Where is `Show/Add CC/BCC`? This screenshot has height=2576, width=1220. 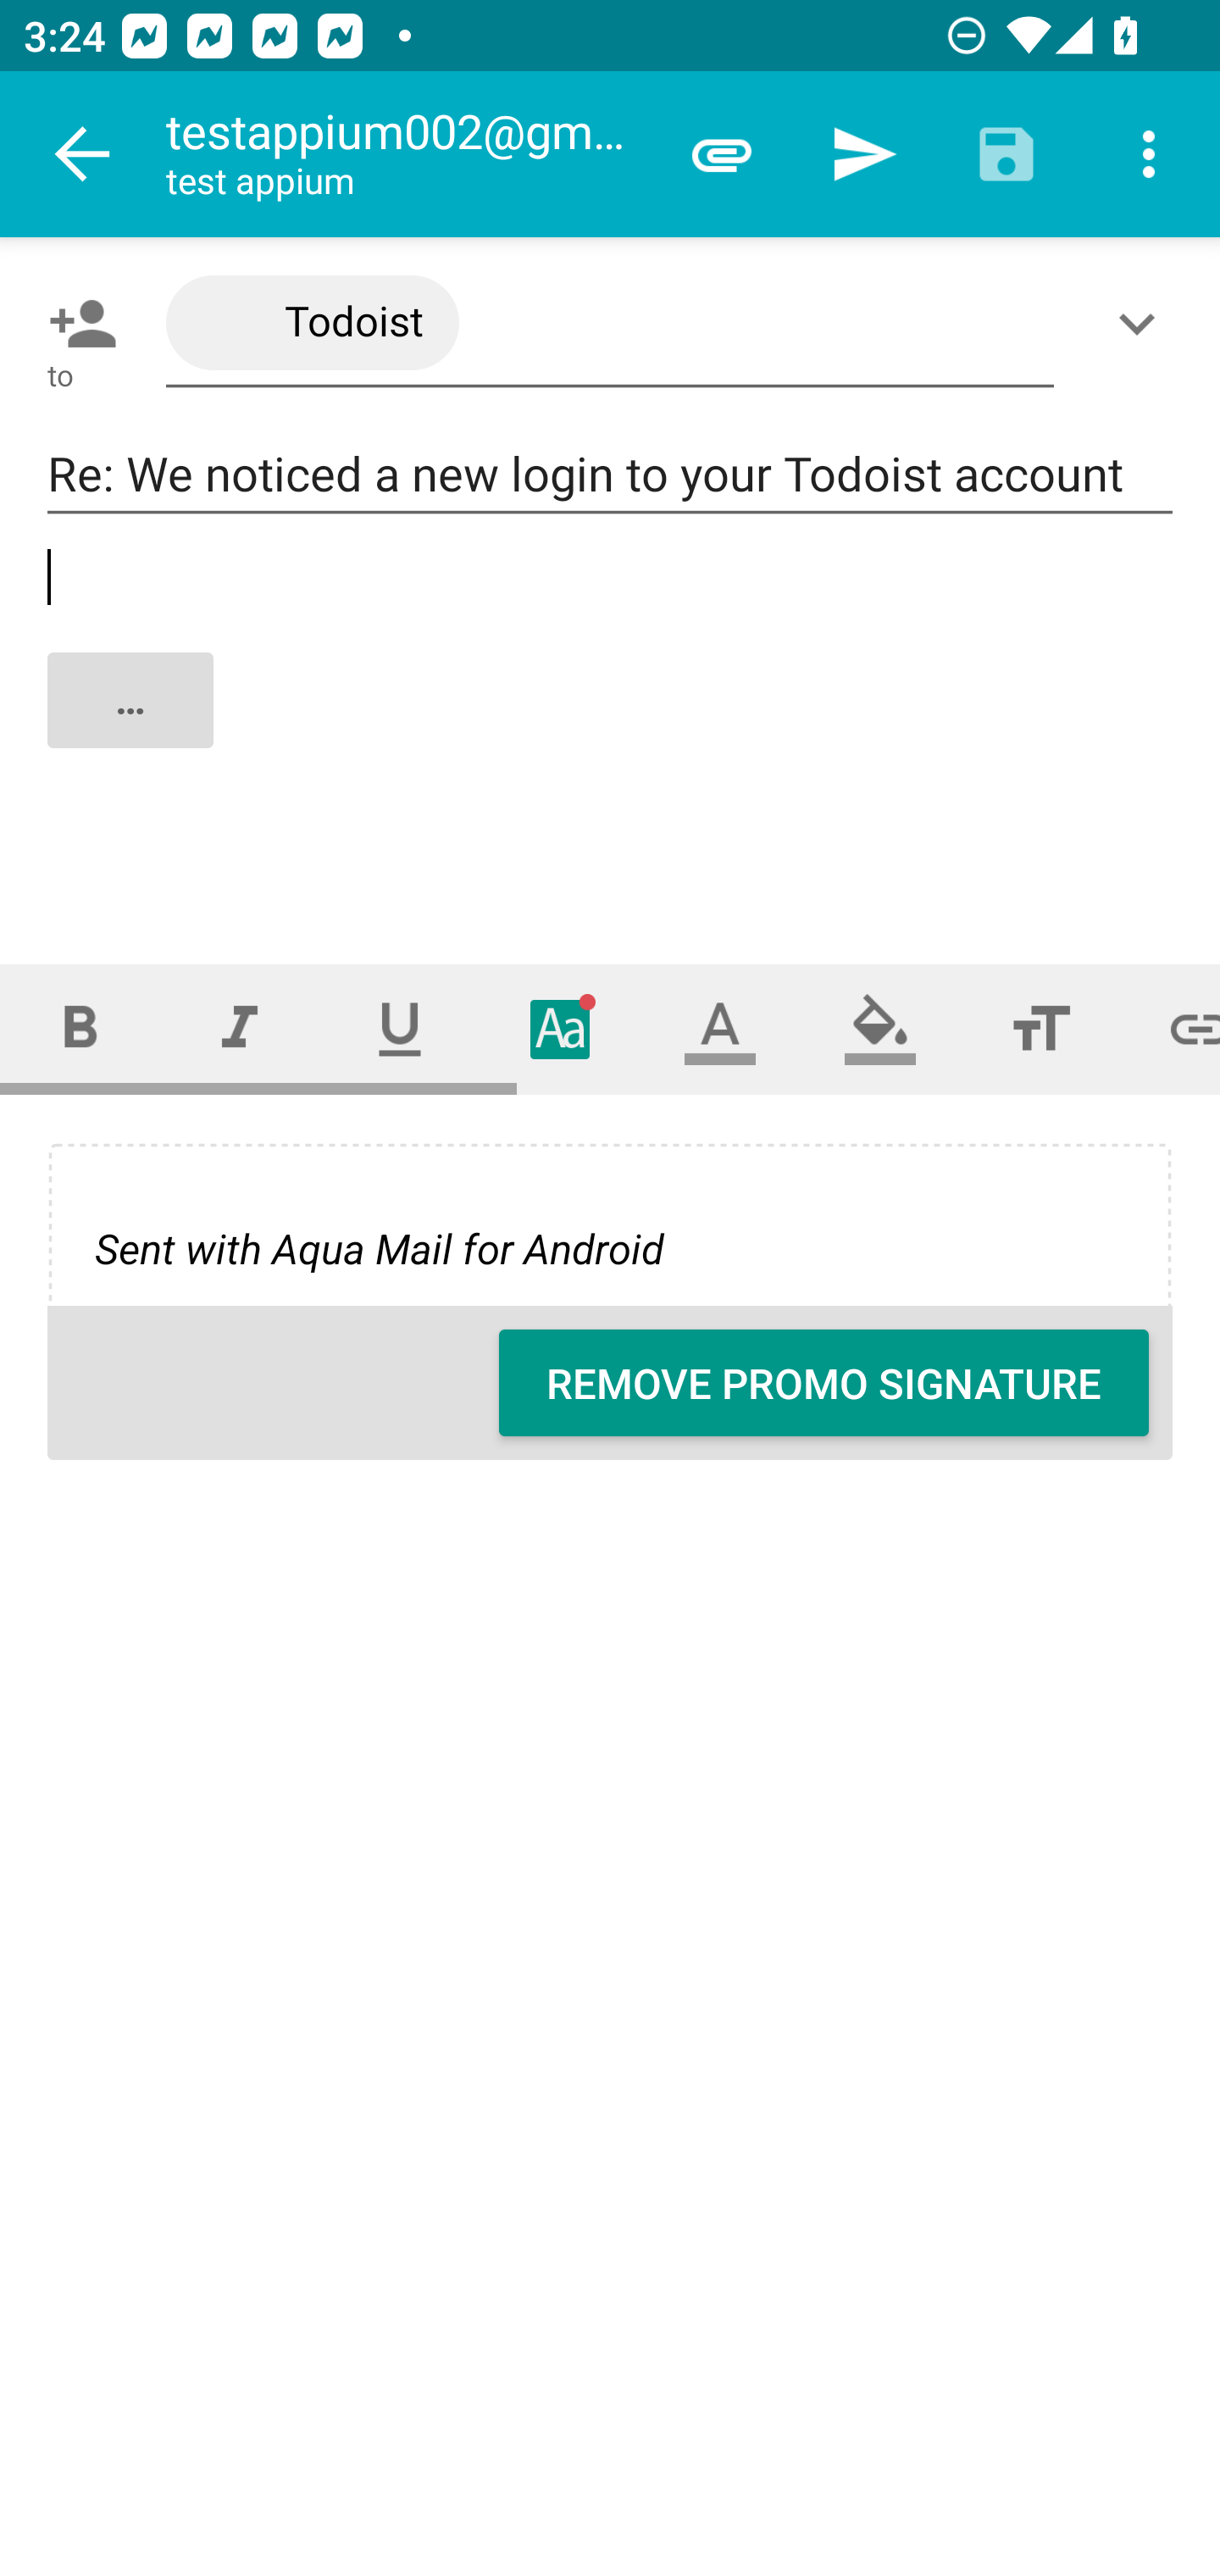 Show/Add CC/BCC is located at coordinates (1143, 323).